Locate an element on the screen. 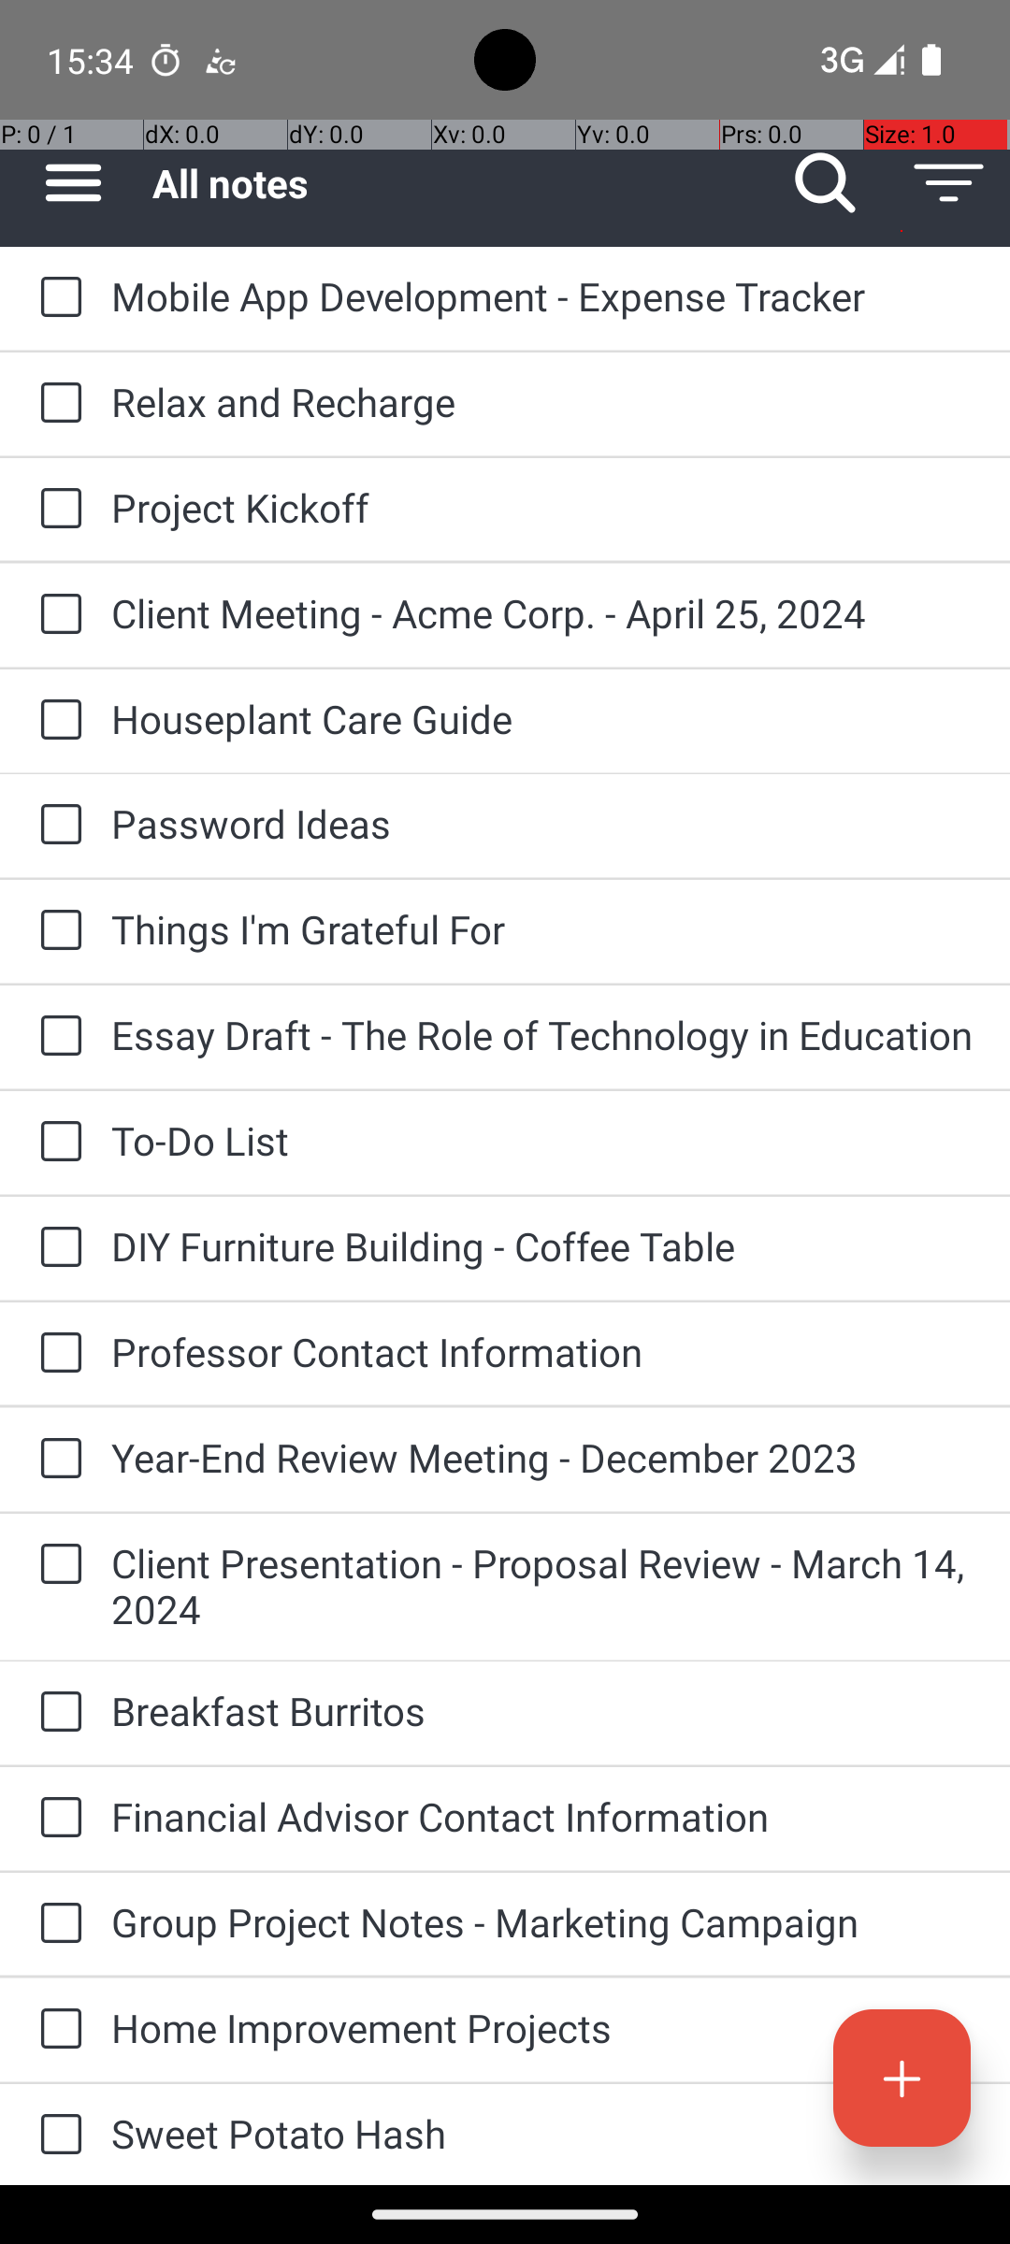 The width and height of the screenshot is (1010, 2244). to-do: Password Ideas is located at coordinates (56, 825).